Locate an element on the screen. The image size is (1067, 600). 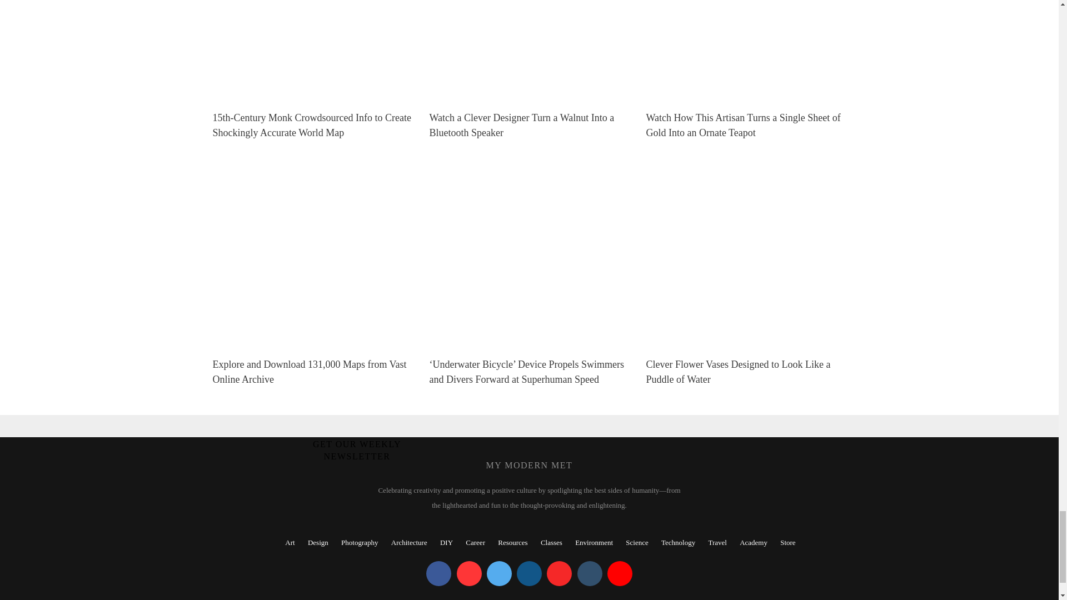
My Modern Met on YouTube is located at coordinates (620, 573).